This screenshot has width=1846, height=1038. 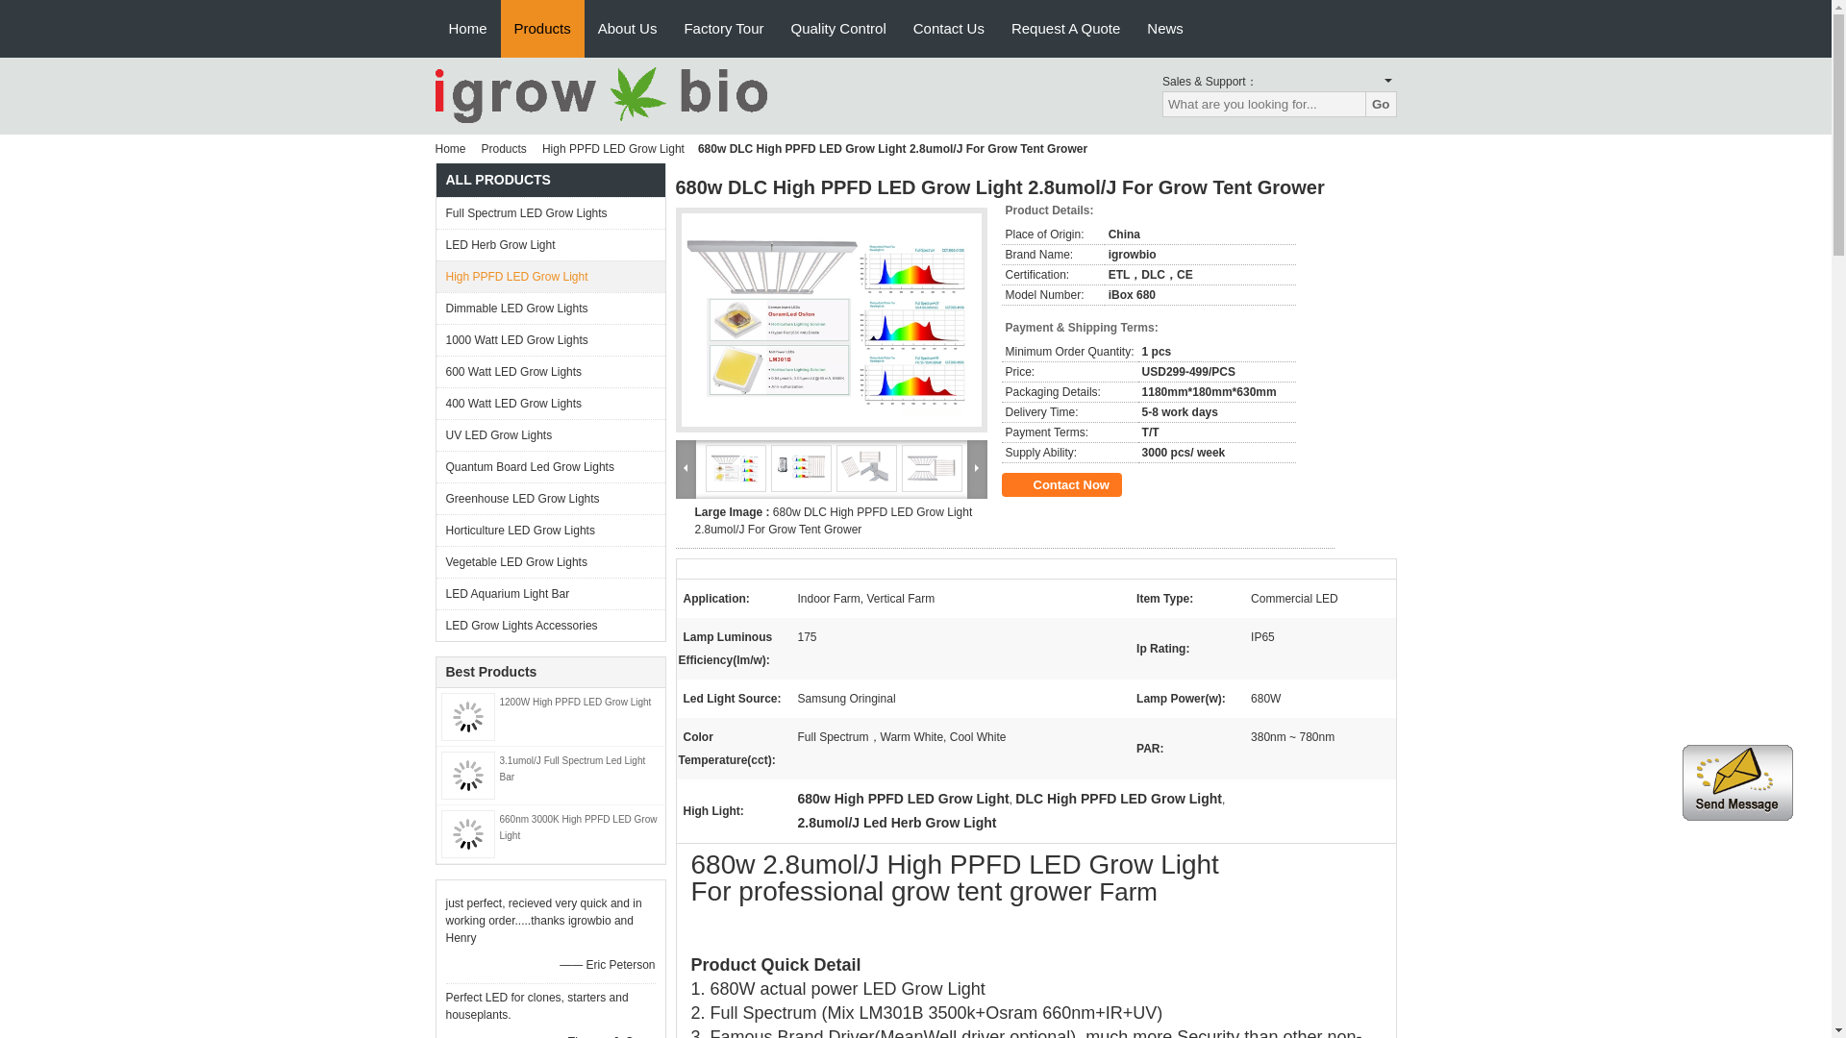 I want to click on News, so click(x=1164, y=29).